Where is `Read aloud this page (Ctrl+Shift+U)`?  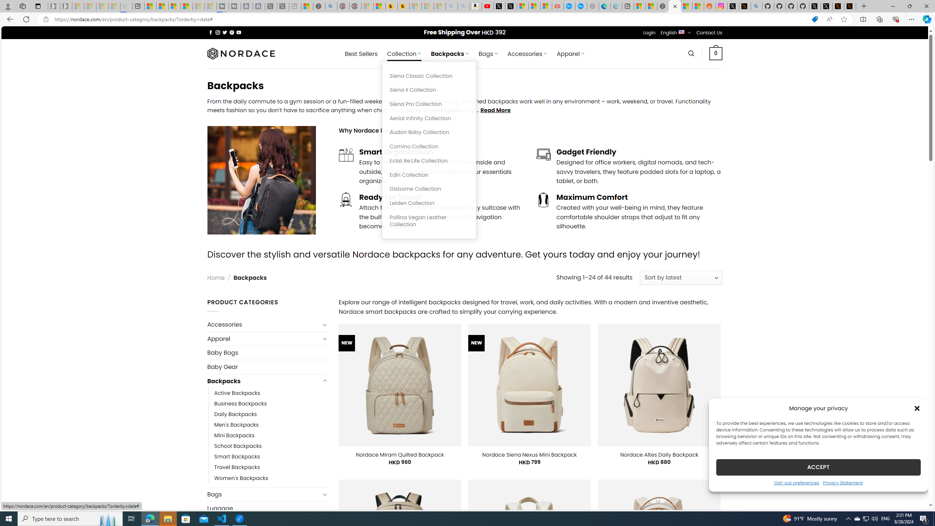
Read aloud this page (Ctrl+Shift+U) is located at coordinates (829, 19).